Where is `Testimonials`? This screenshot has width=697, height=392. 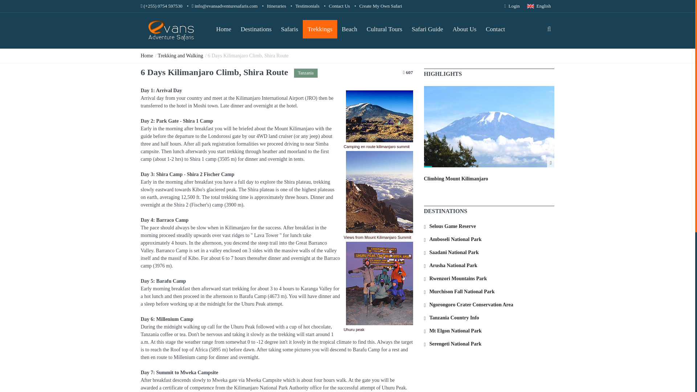 Testimonials is located at coordinates (307, 6).